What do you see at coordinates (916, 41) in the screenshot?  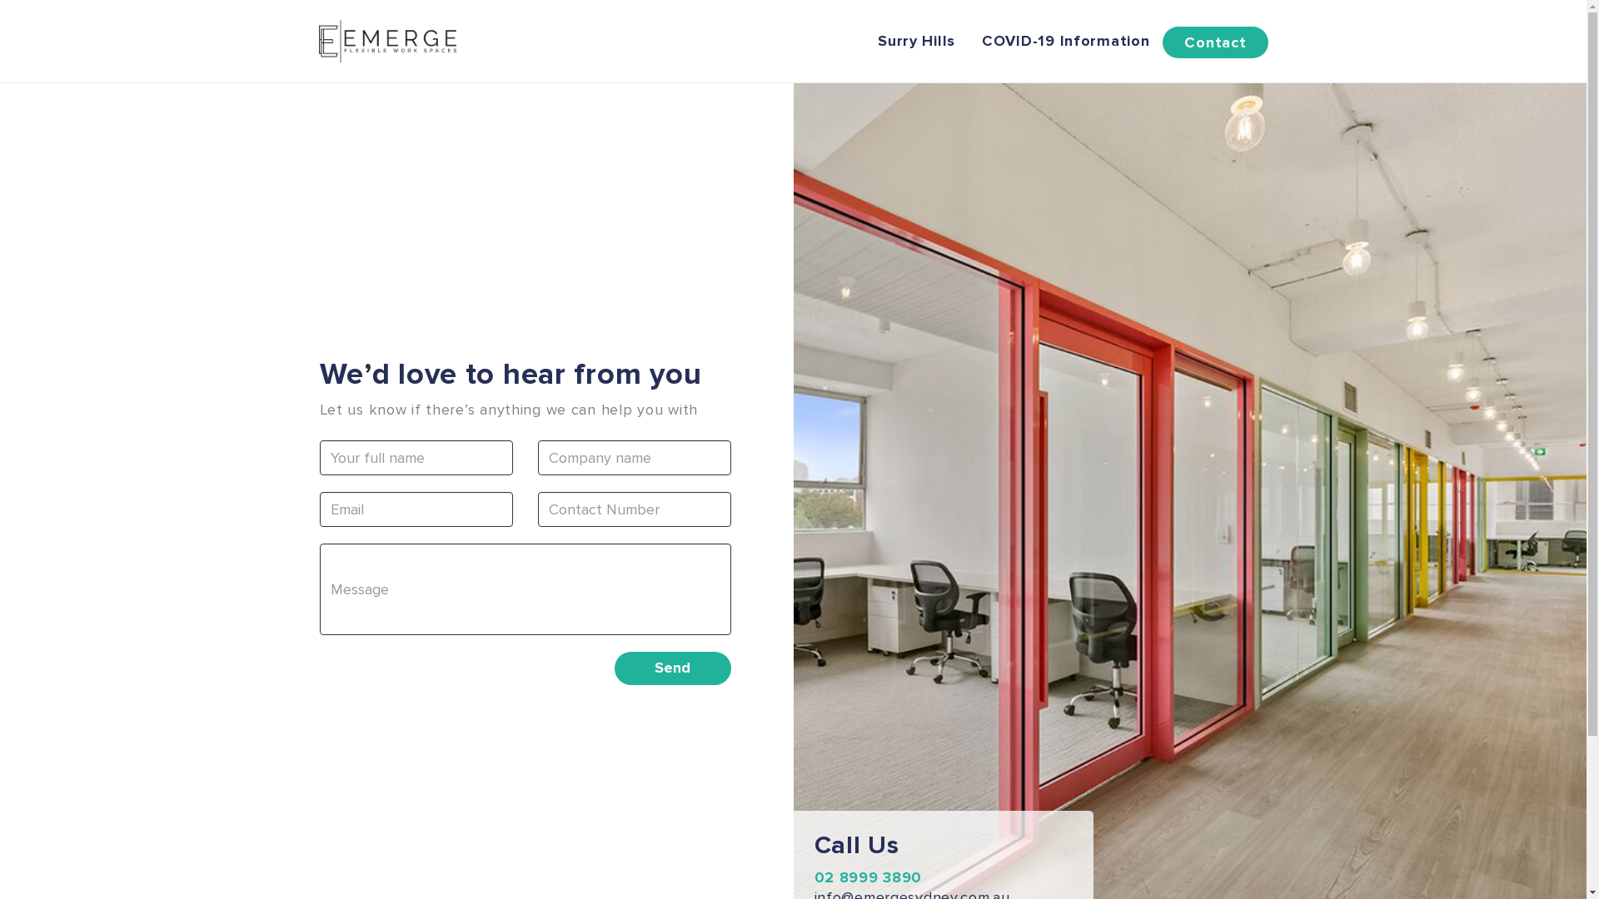 I see `Surry Hills` at bounding box center [916, 41].